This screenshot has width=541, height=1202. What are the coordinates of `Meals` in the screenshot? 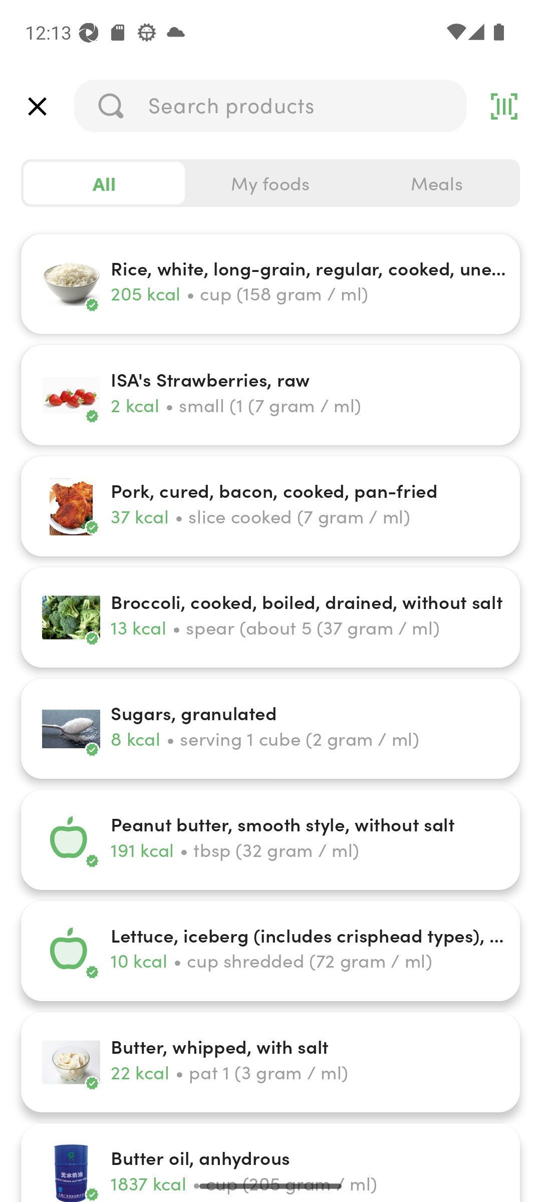 It's located at (436, 183).